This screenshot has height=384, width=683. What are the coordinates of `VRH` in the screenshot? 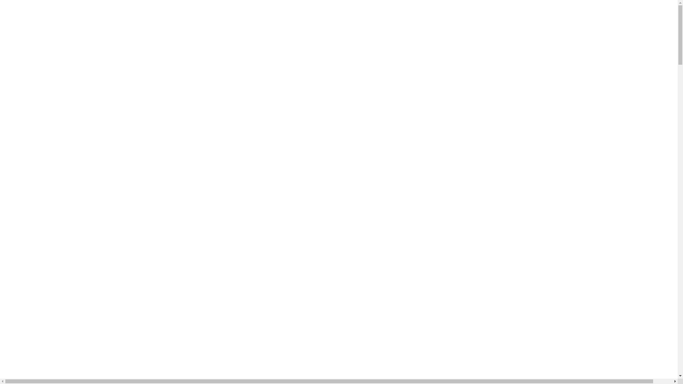 It's located at (665, 334).